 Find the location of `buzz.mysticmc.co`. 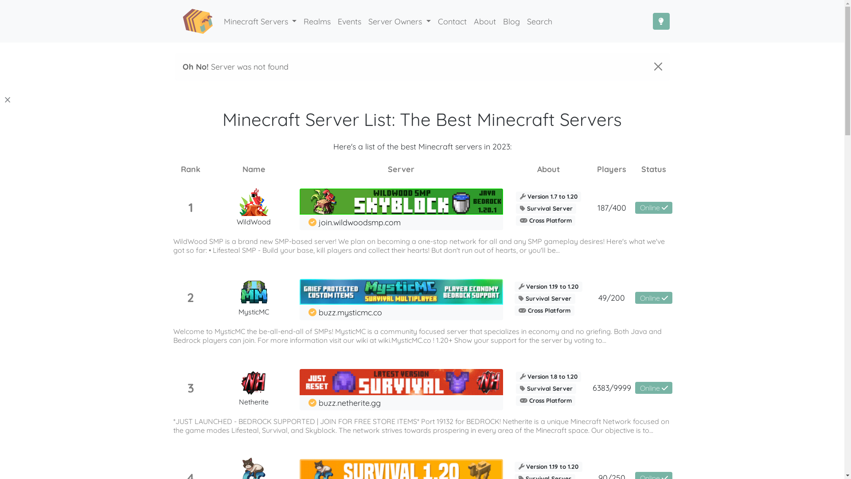

buzz.mysticmc.co is located at coordinates (345, 312).